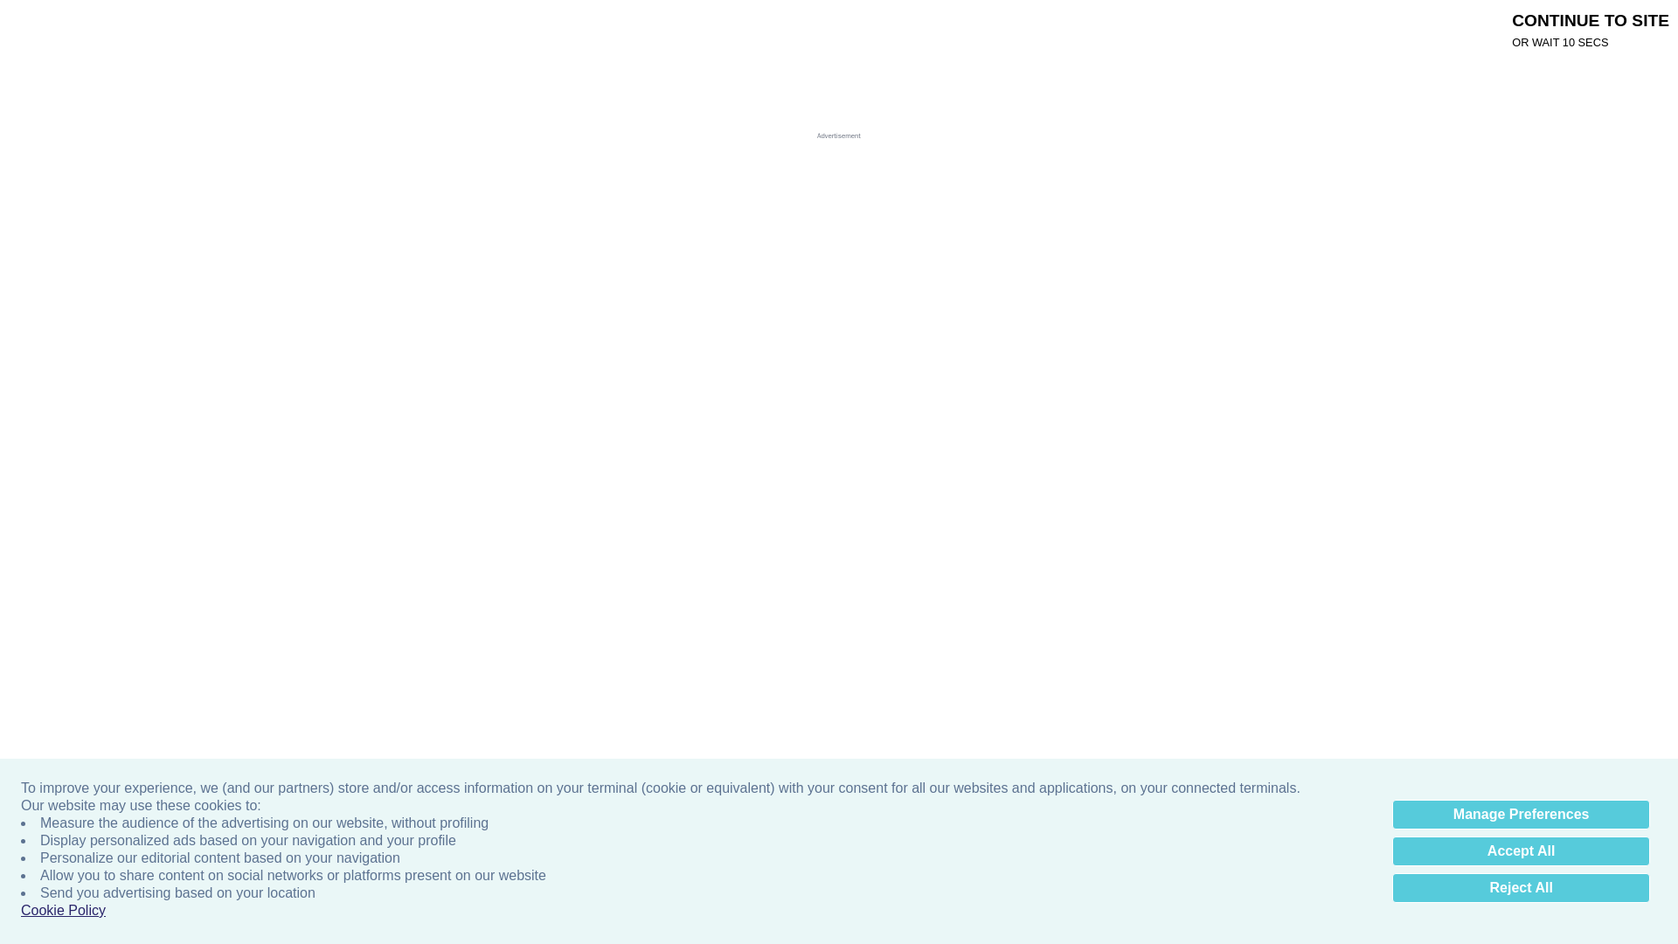  Describe the element at coordinates (1521, 815) in the screenshot. I see `Manage Preferences` at that location.